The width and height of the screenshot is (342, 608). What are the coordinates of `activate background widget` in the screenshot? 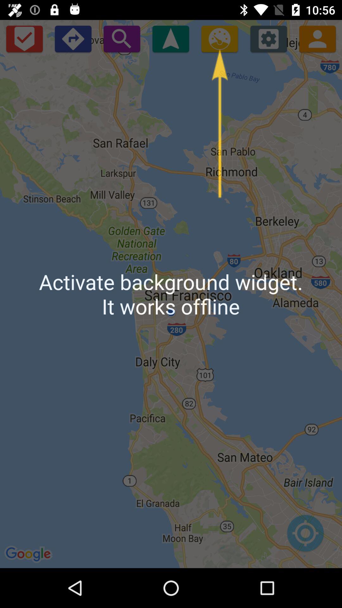 It's located at (220, 39).